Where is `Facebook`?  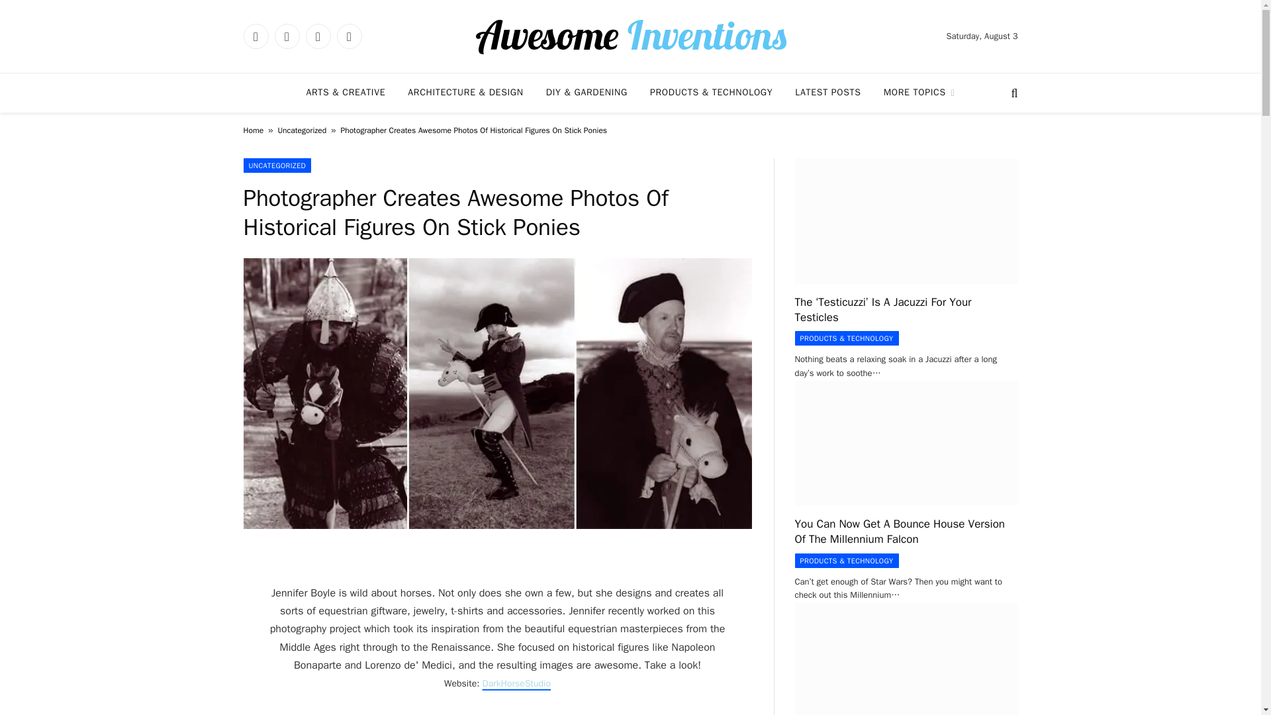
Facebook is located at coordinates (256, 36).